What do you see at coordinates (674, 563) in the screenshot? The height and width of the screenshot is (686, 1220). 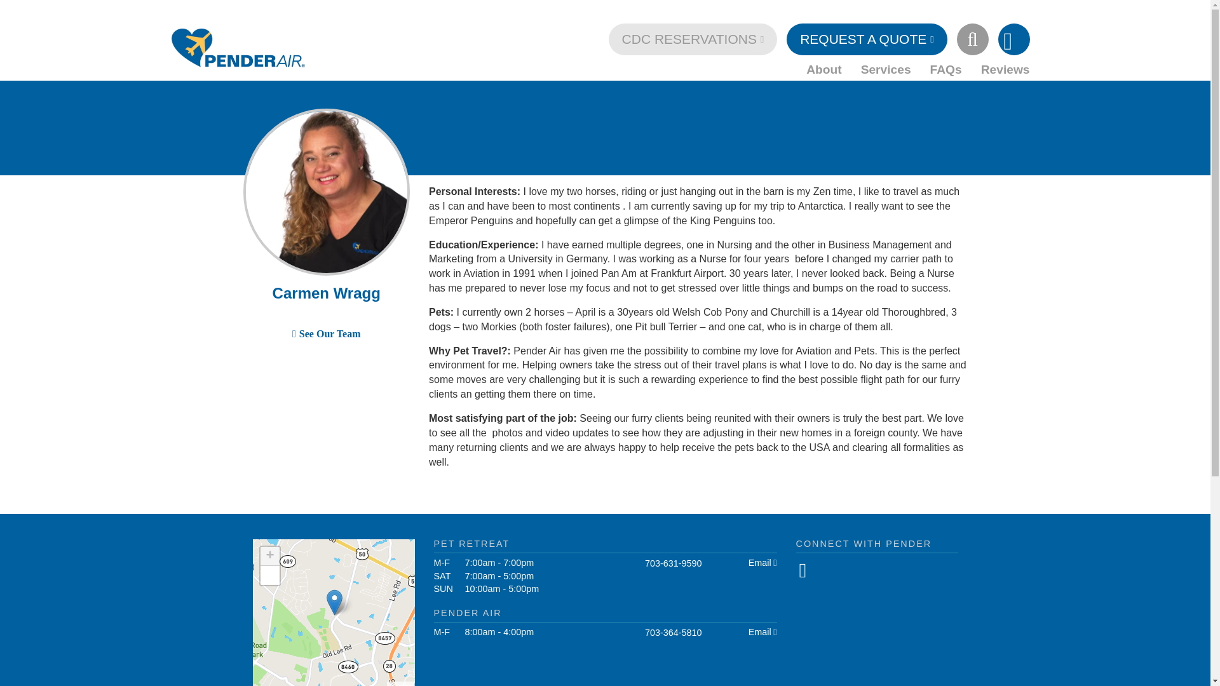 I see `703-631-9590` at bounding box center [674, 563].